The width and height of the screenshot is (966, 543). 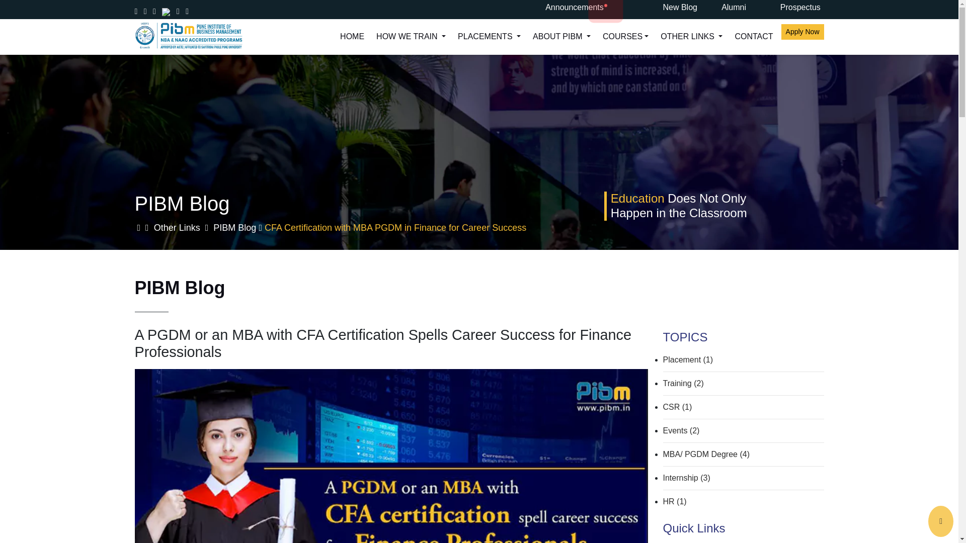 What do you see at coordinates (352, 39) in the screenshot?
I see `HOME` at bounding box center [352, 39].